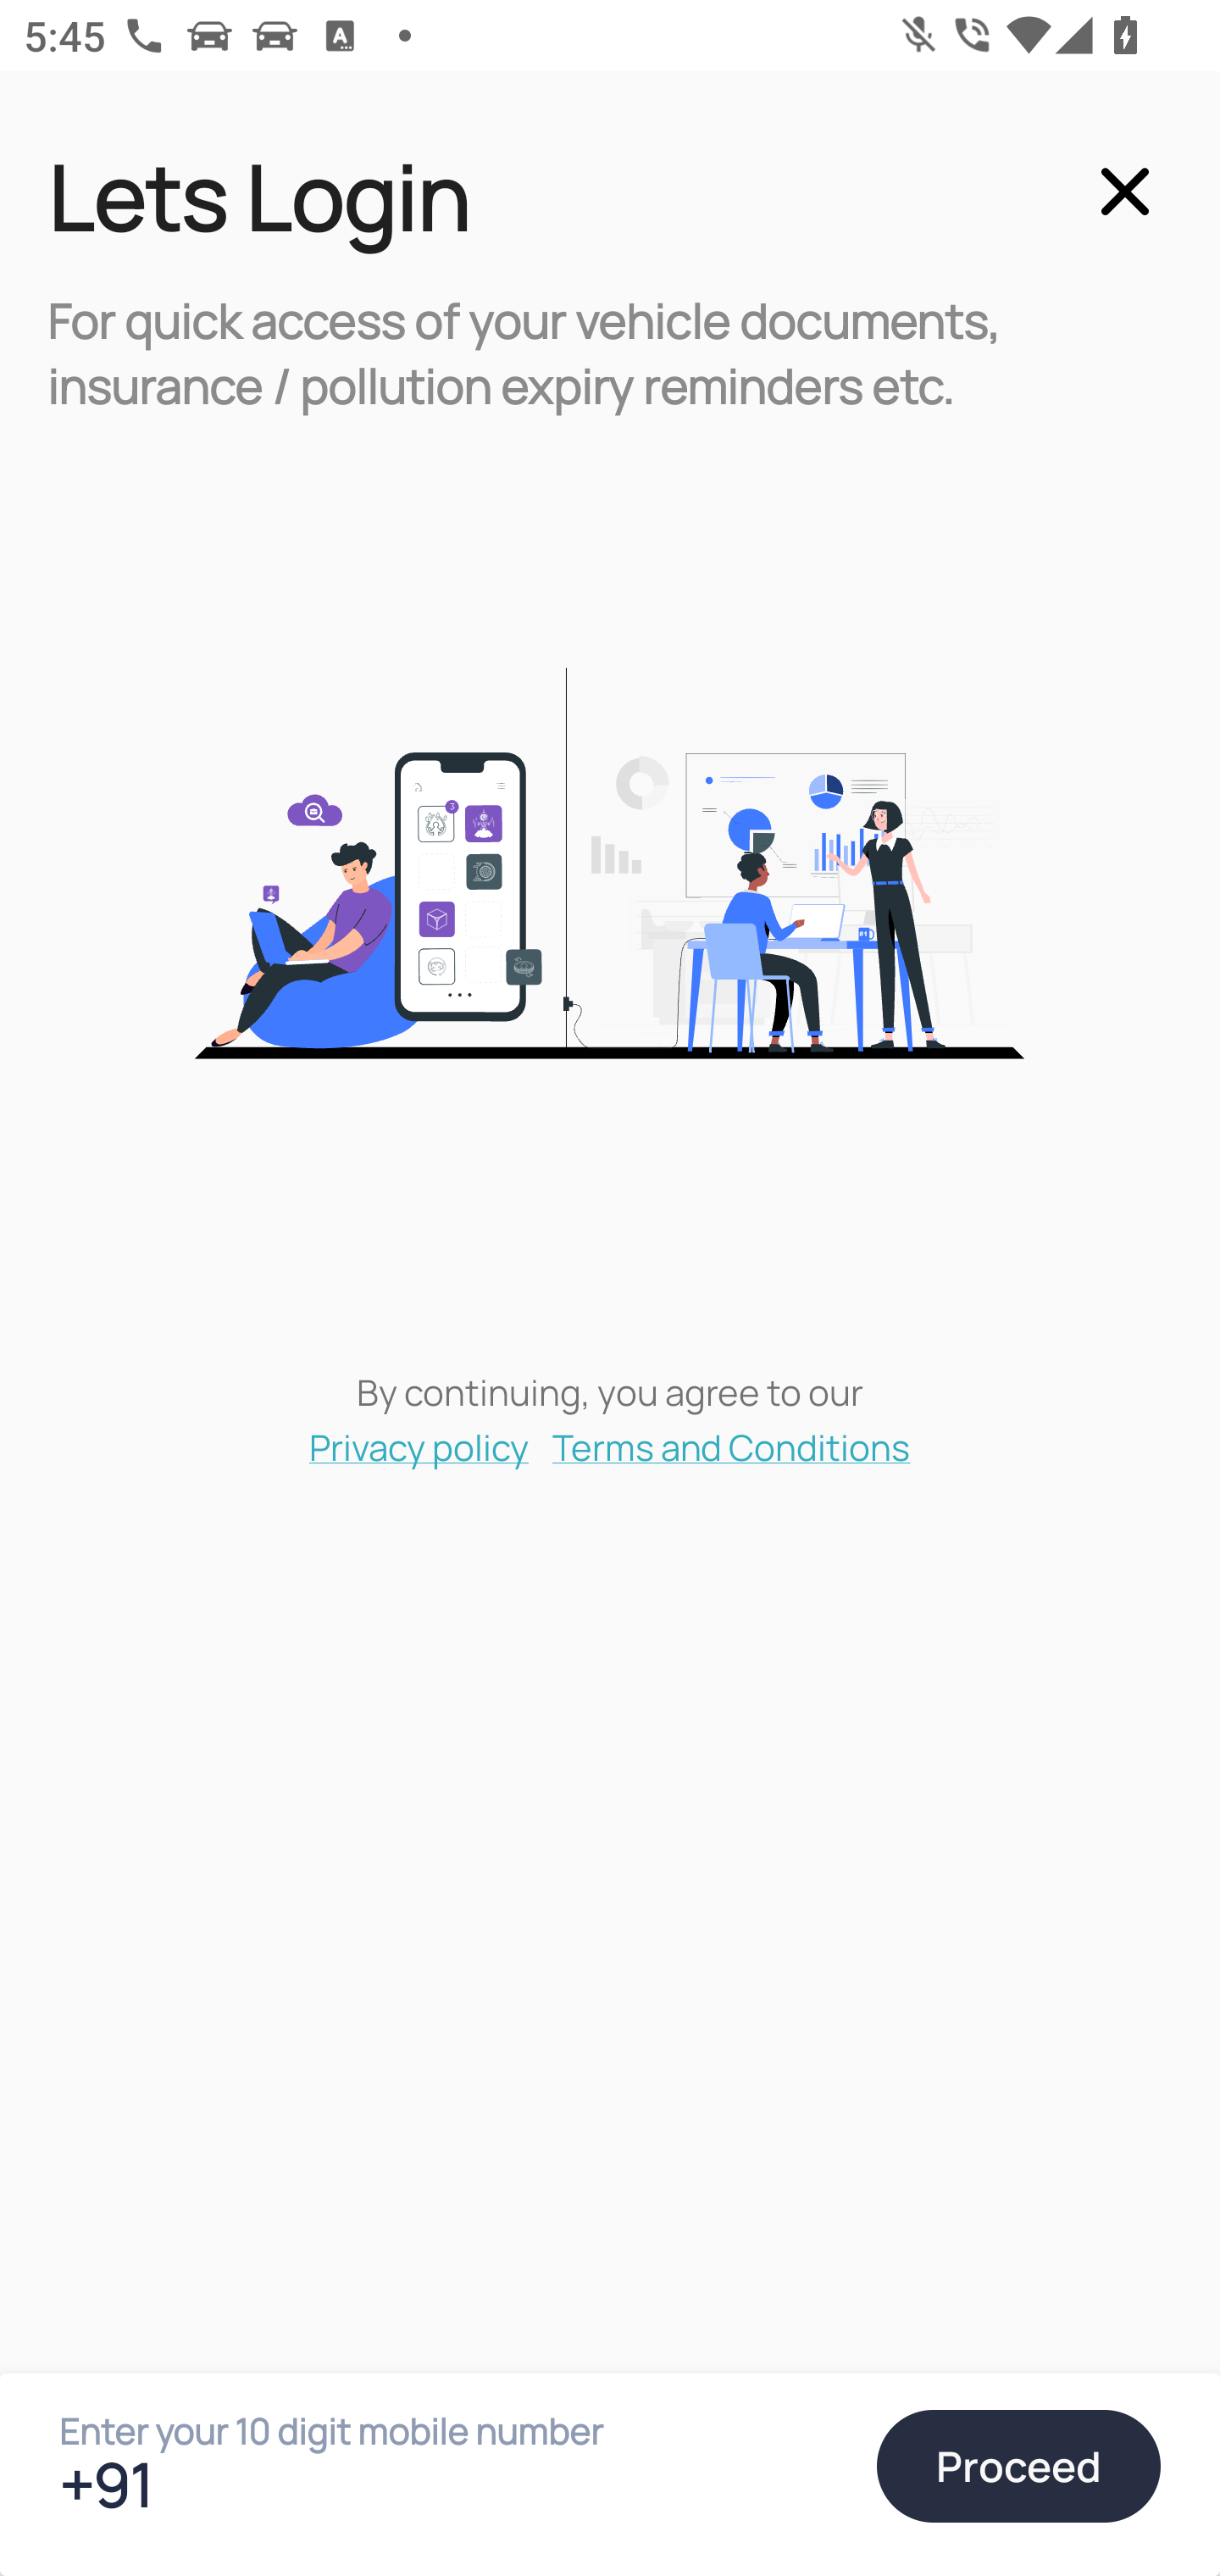 Image resolution: width=1220 pixels, height=2576 pixels. I want to click on Privacy policy, so click(419, 1446).